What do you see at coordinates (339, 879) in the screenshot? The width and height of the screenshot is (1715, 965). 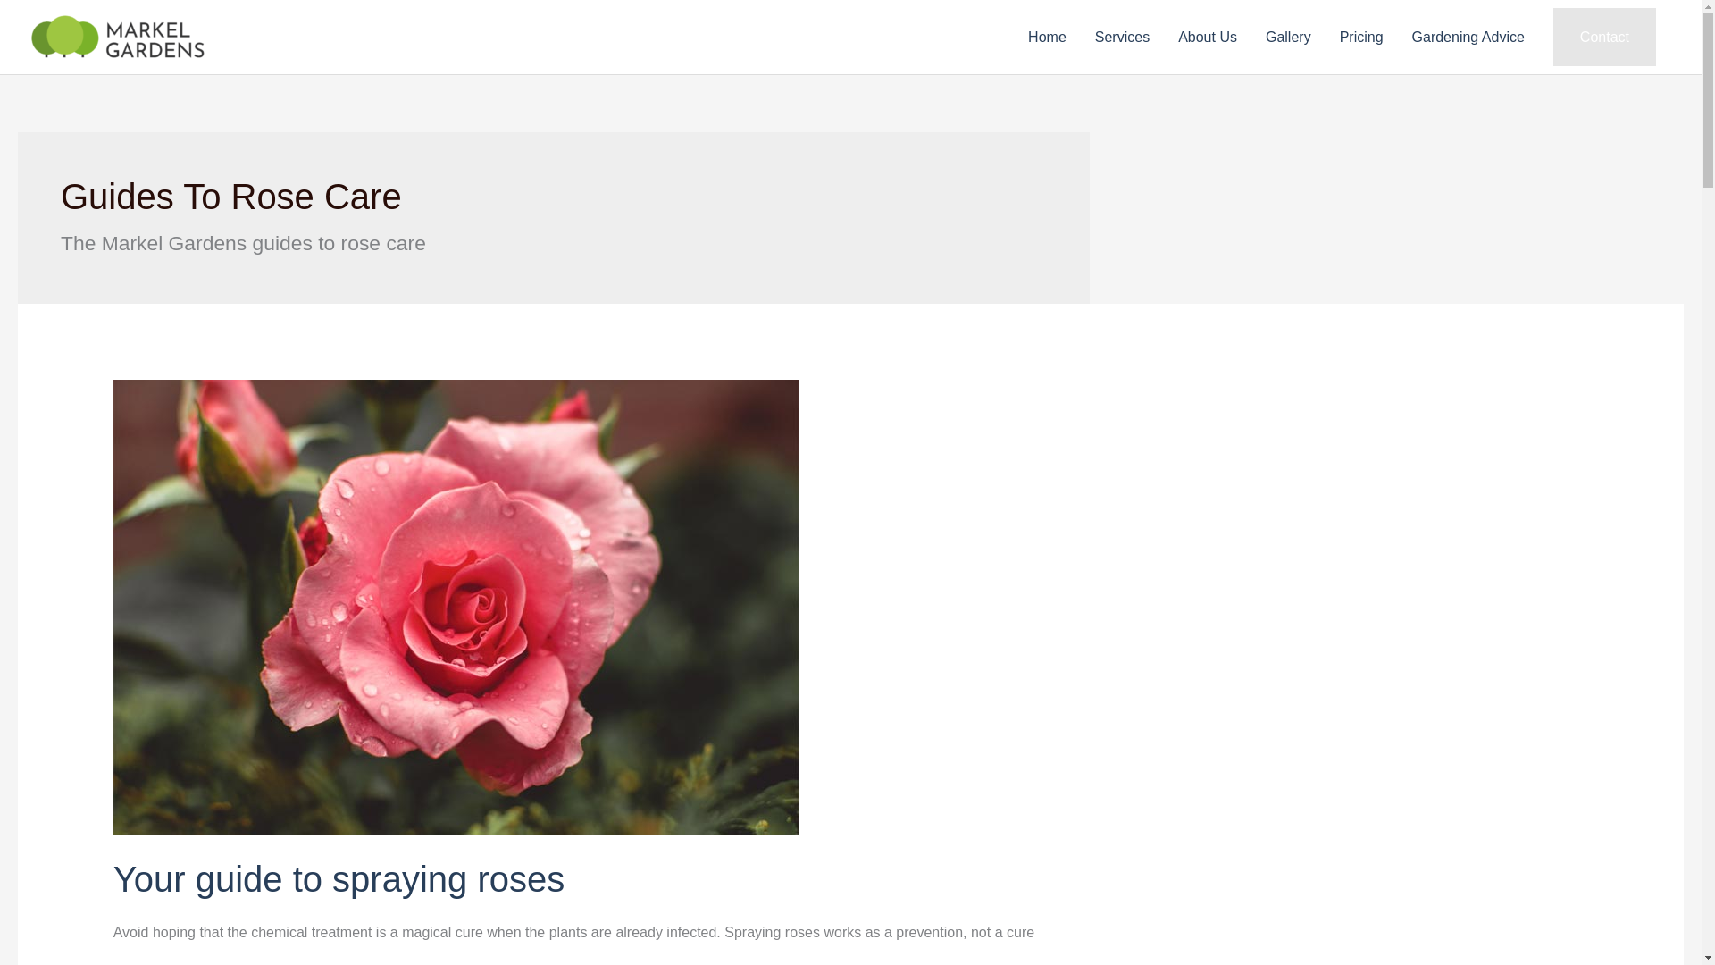 I see `Your guide to spraying roses` at bounding box center [339, 879].